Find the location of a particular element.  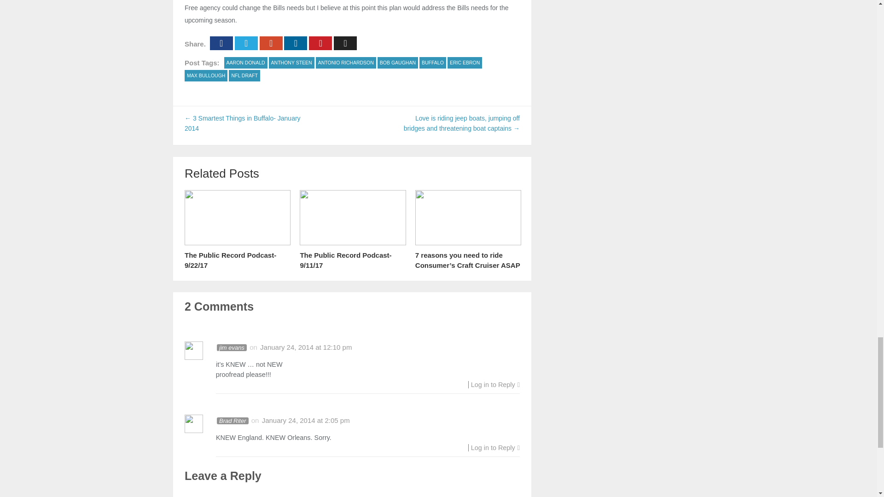

AARON DONALD is located at coordinates (246, 63).